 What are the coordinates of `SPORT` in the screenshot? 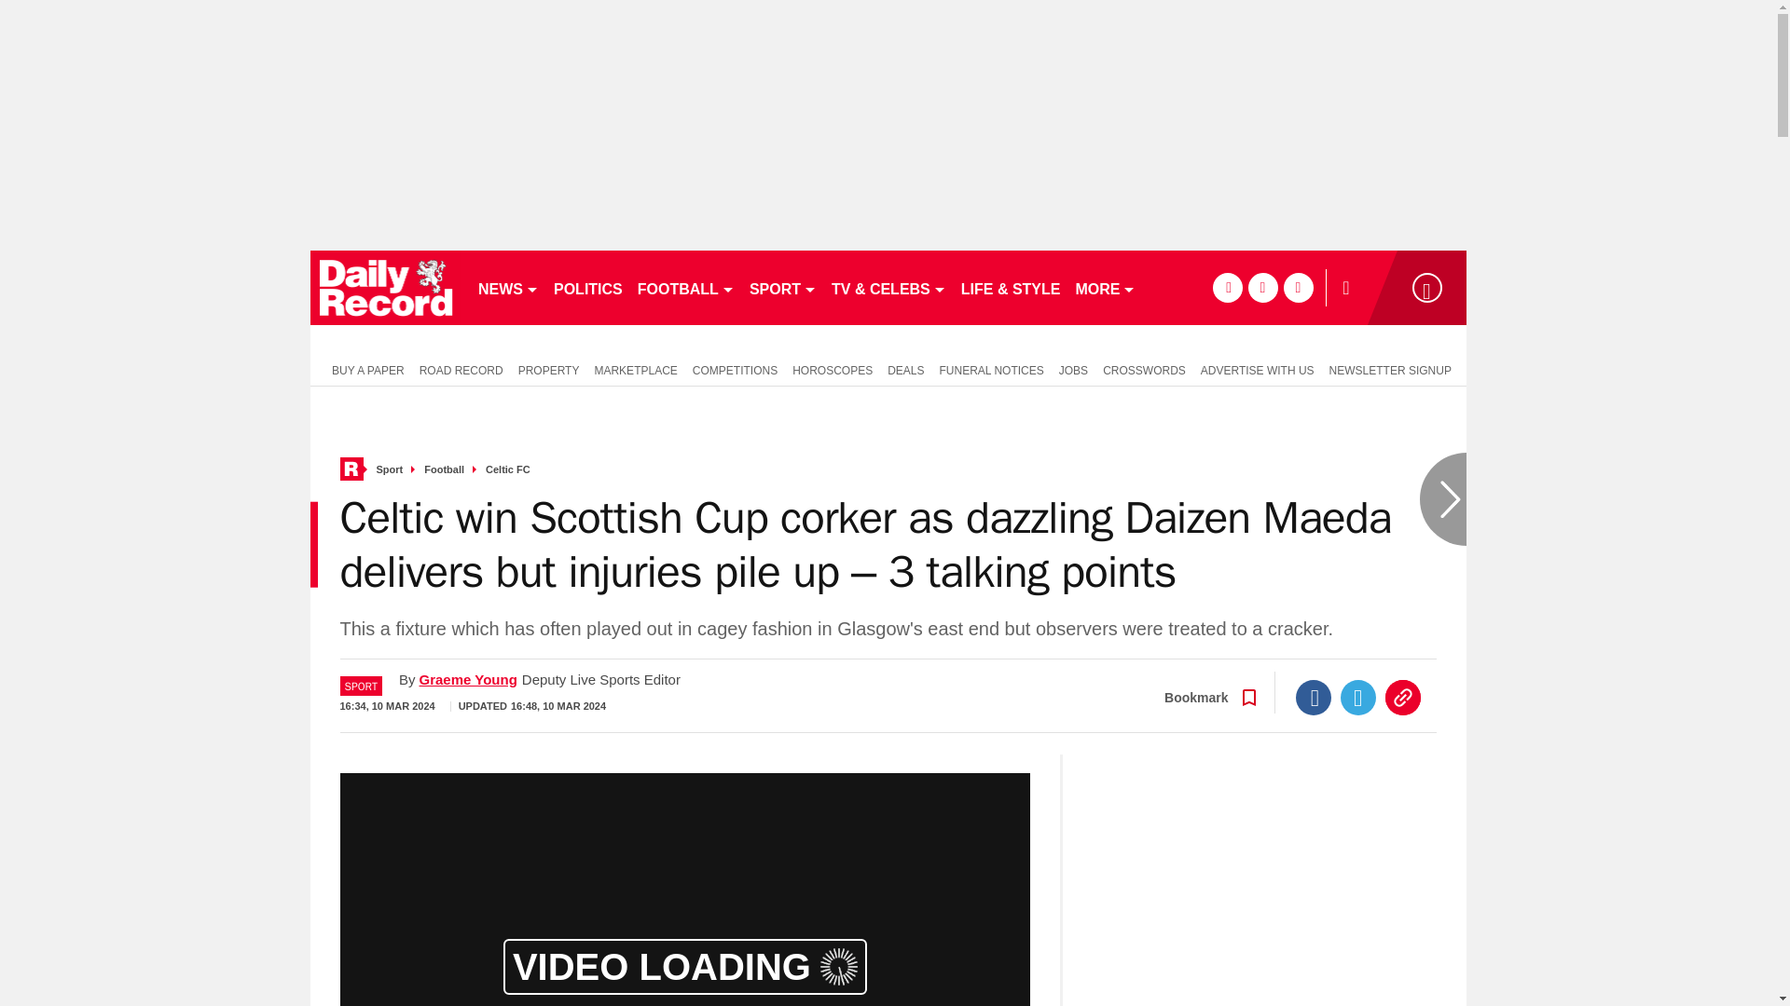 It's located at (783, 287).